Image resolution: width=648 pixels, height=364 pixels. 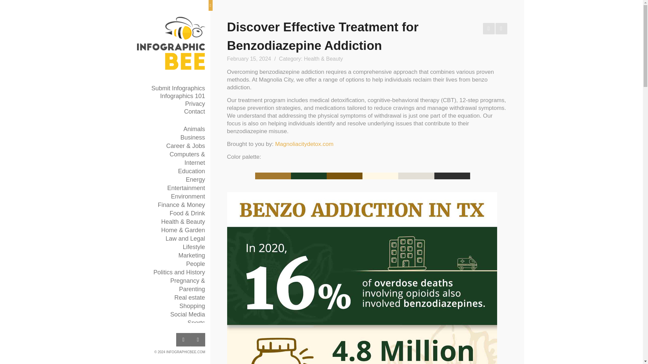 I want to click on Social Media, so click(x=187, y=315).